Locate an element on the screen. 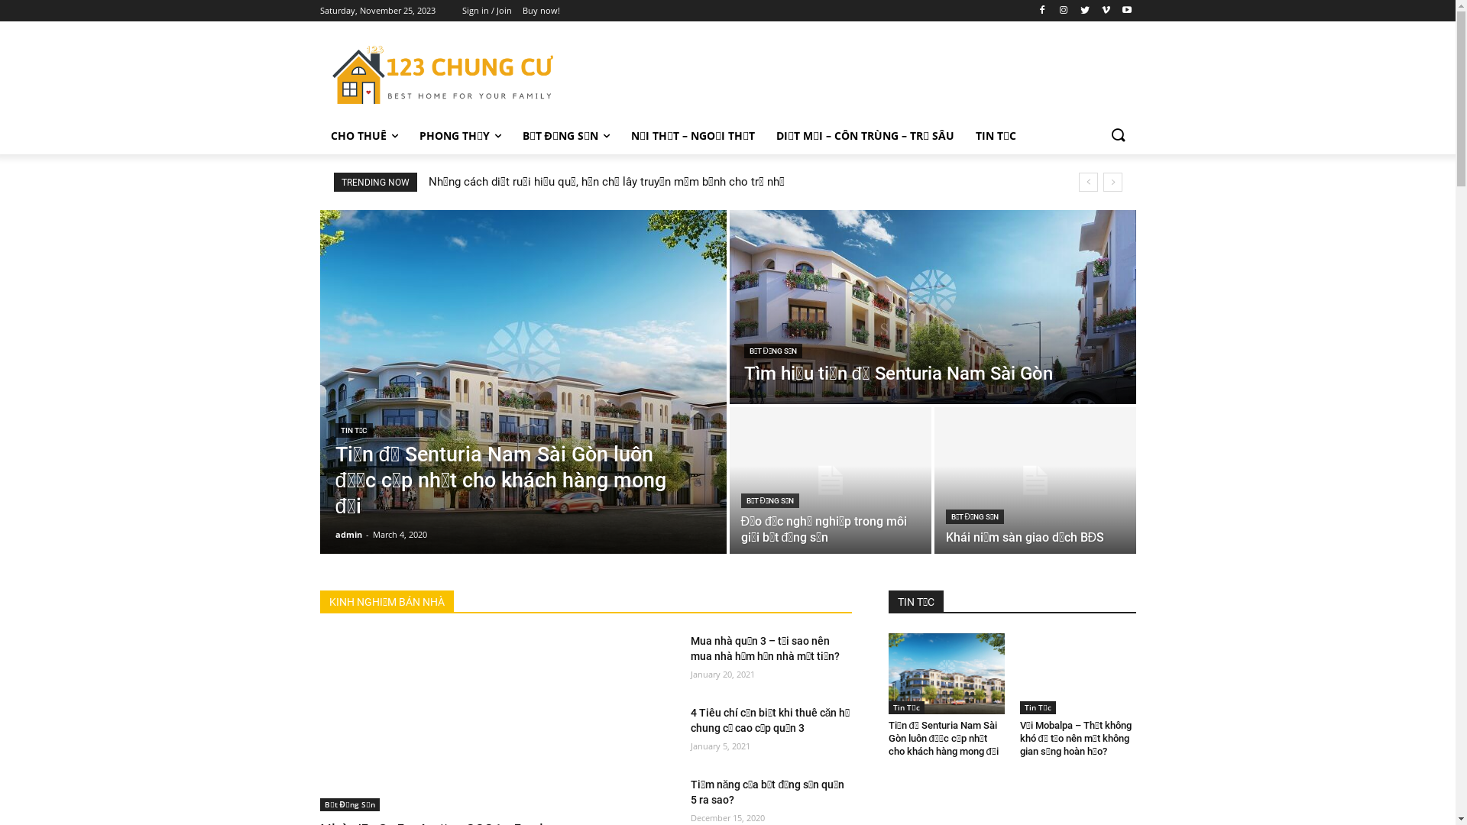 The image size is (1467, 825). Buy now! is located at coordinates (541, 11).